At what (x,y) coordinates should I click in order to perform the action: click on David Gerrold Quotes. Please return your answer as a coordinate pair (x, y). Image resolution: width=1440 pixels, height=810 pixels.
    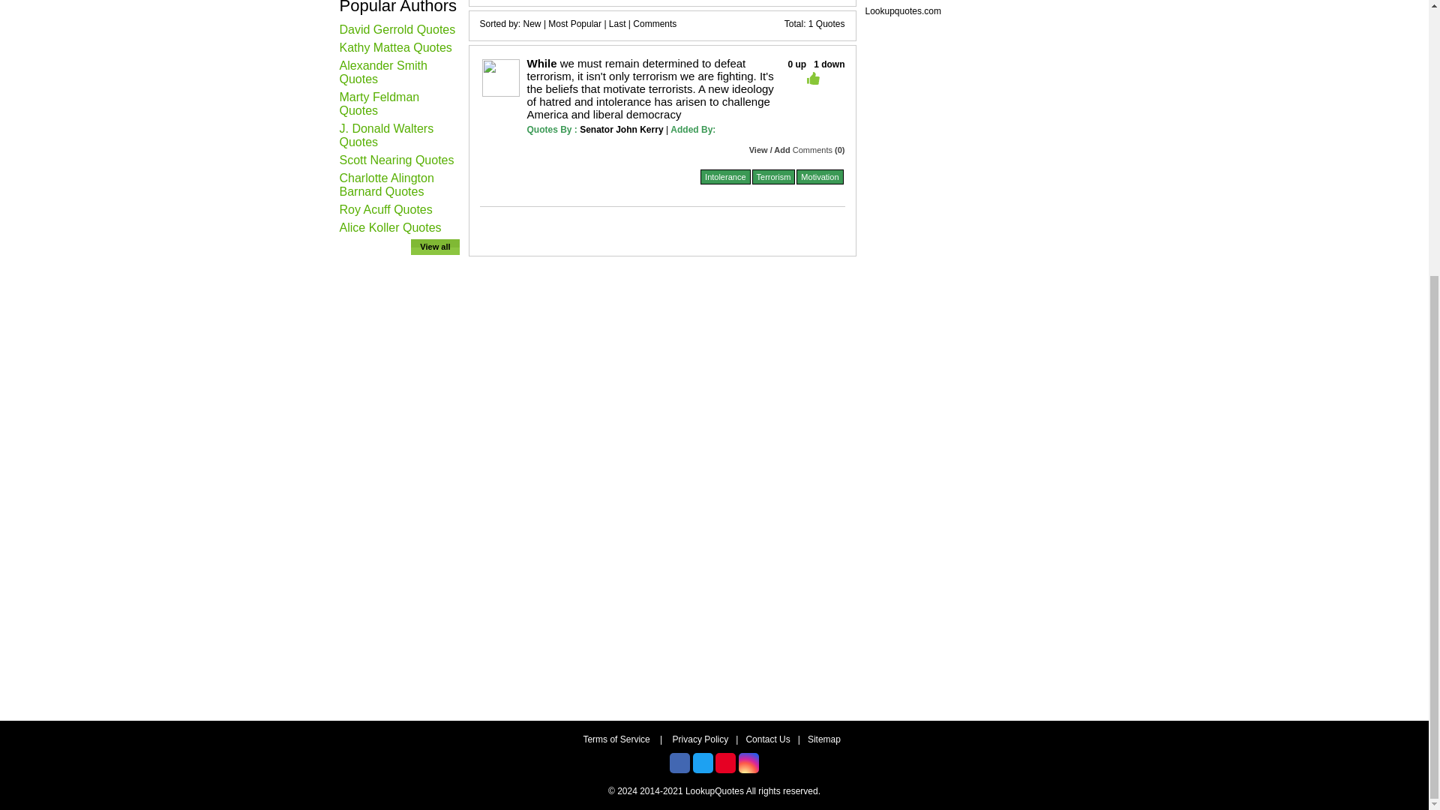
    Looking at the image, I should click on (396, 29).